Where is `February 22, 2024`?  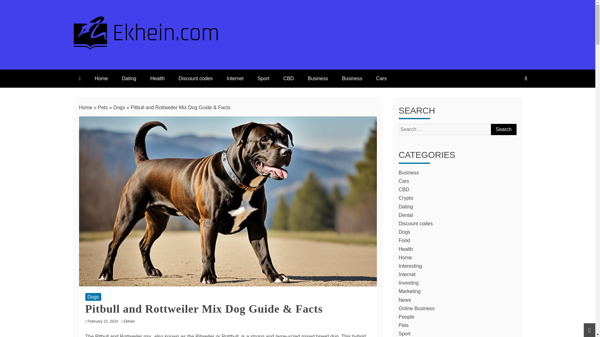 February 22, 2024 is located at coordinates (103, 321).